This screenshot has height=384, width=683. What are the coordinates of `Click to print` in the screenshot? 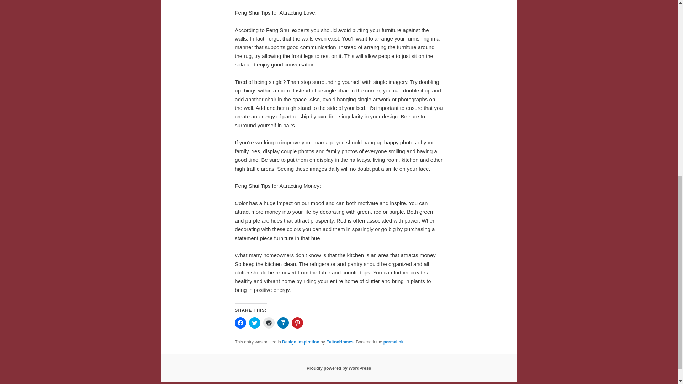 It's located at (269, 323).